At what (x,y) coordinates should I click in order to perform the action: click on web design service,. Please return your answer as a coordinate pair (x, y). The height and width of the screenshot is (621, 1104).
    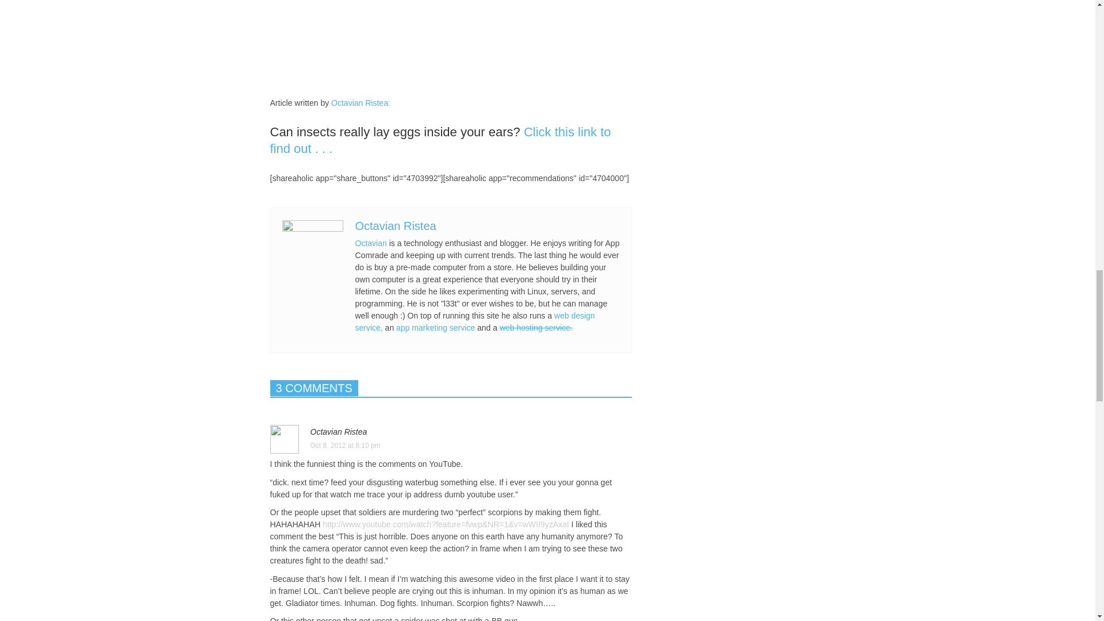
    Looking at the image, I should click on (475, 321).